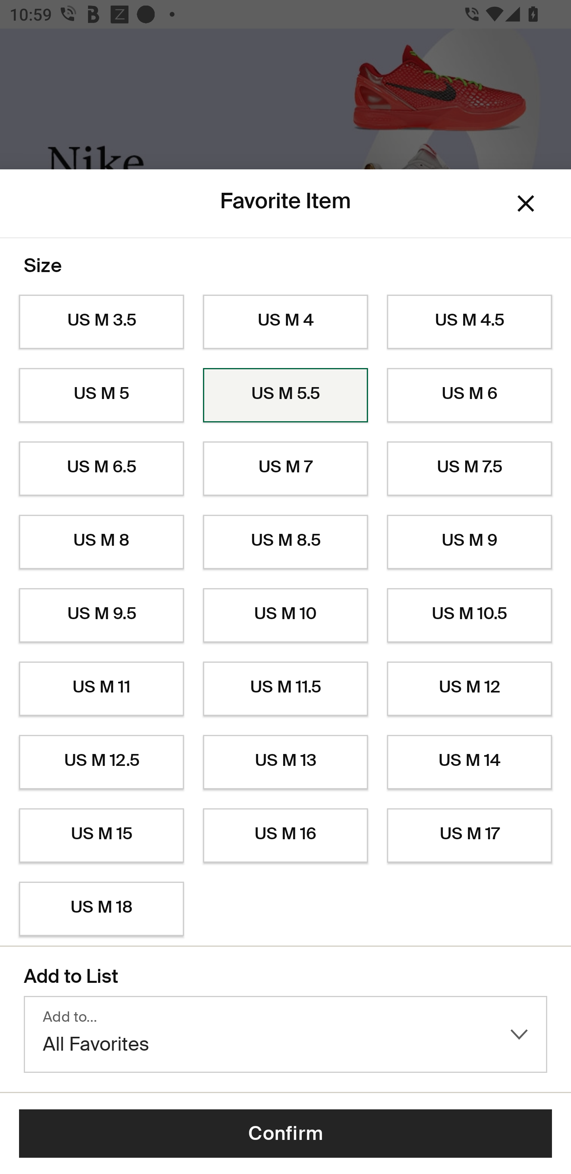  I want to click on US M 3.5, so click(101, 322).